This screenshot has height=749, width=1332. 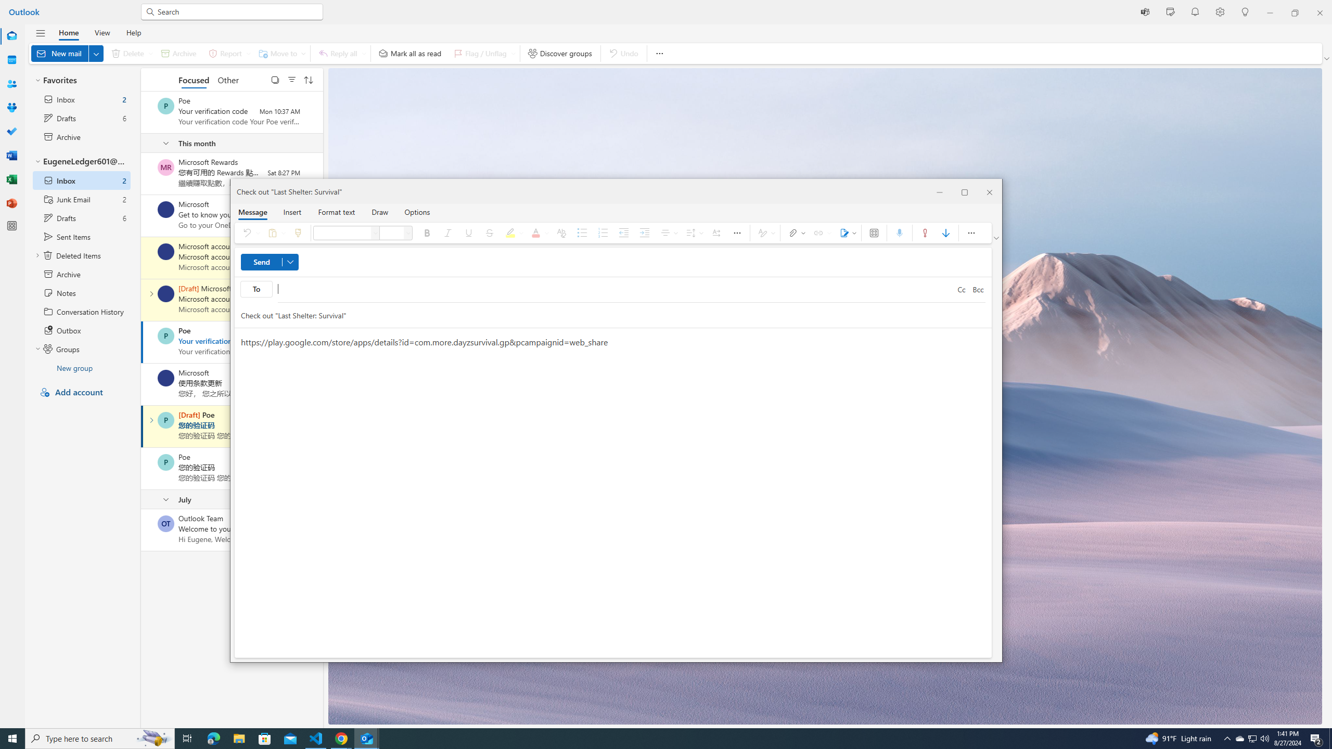 What do you see at coordinates (12, 739) in the screenshot?
I see `Start` at bounding box center [12, 739].